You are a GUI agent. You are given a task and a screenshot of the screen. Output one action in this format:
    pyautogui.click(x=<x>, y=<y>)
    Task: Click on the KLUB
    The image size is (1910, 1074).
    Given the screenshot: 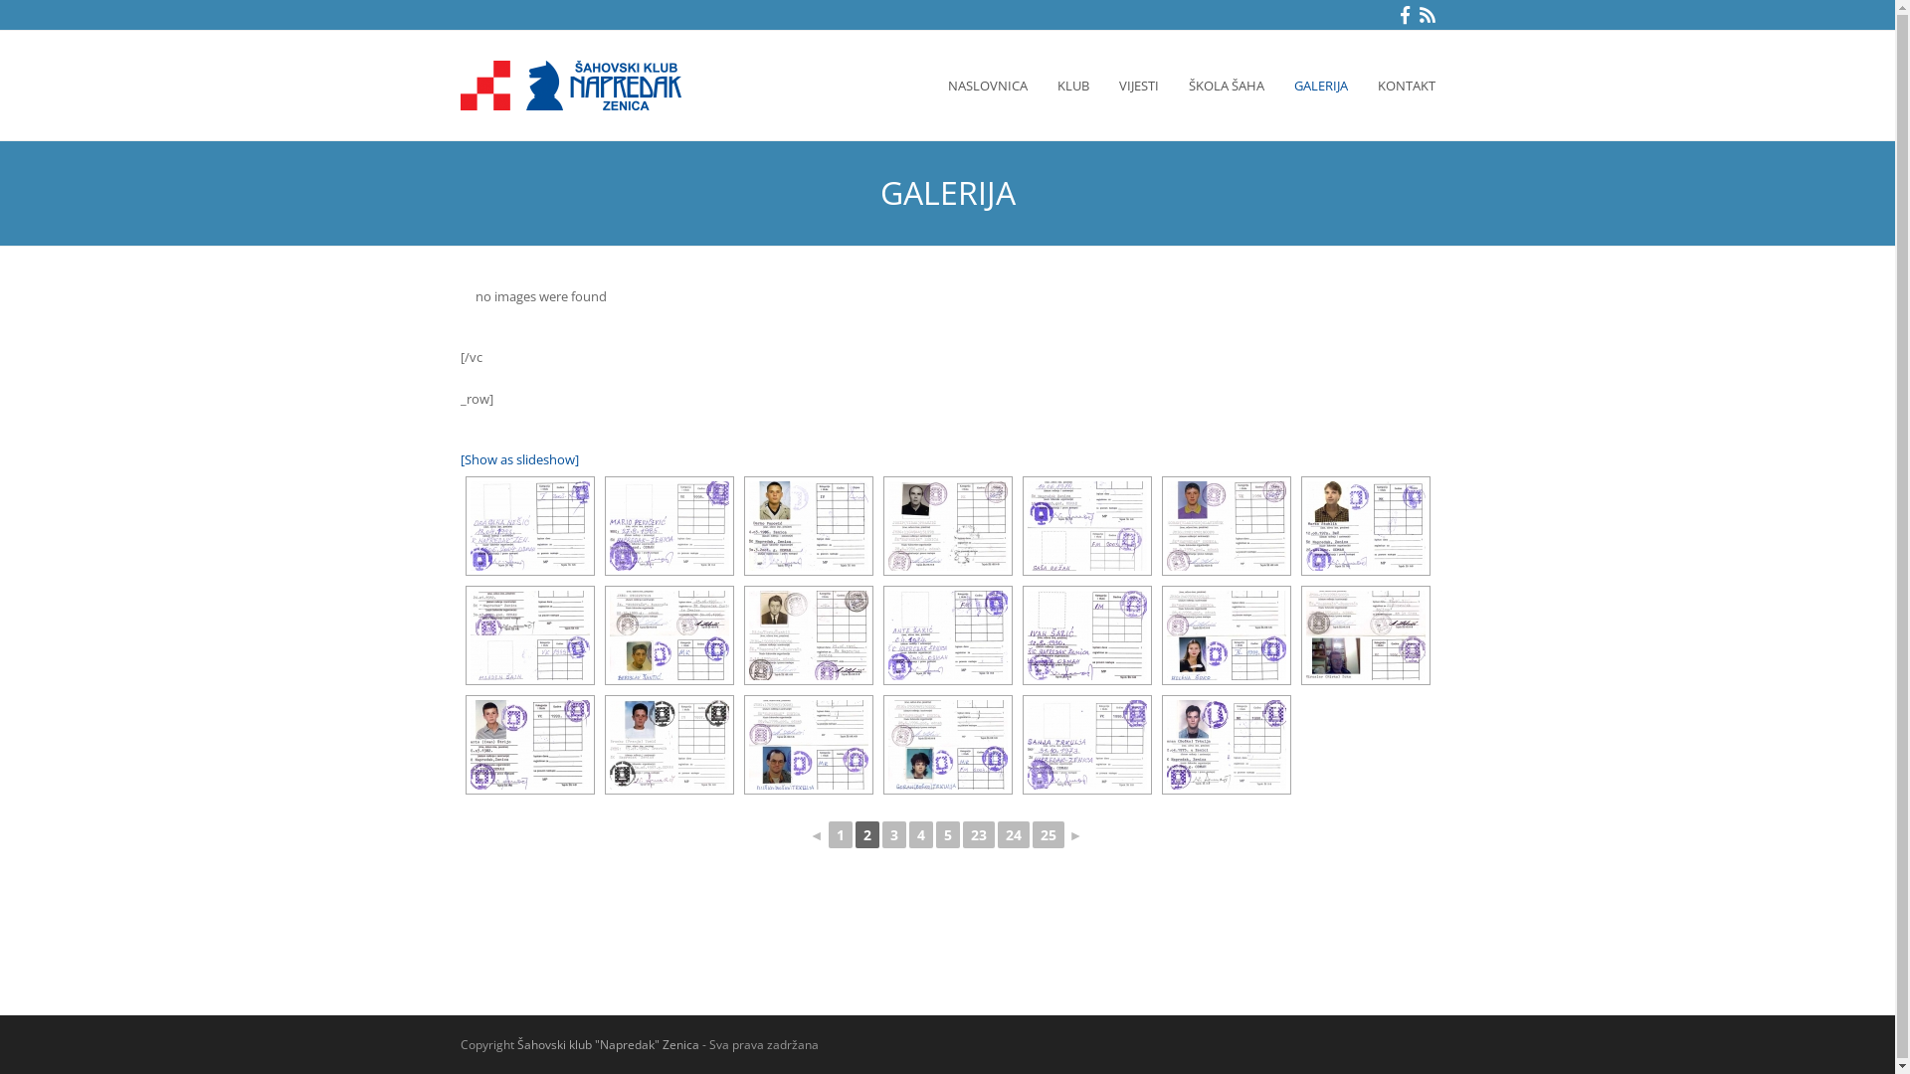 What is the action you would take?
    pyautogui.click(x=1073, y=86)
    